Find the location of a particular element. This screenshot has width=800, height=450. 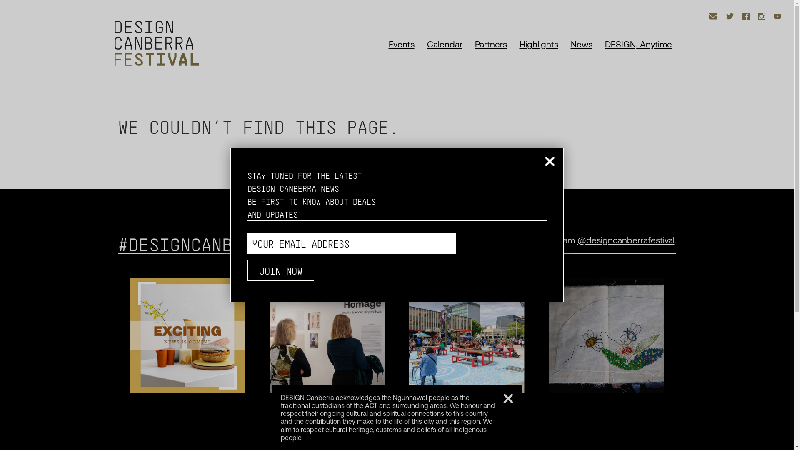

News is located at coordinates (582, 44).